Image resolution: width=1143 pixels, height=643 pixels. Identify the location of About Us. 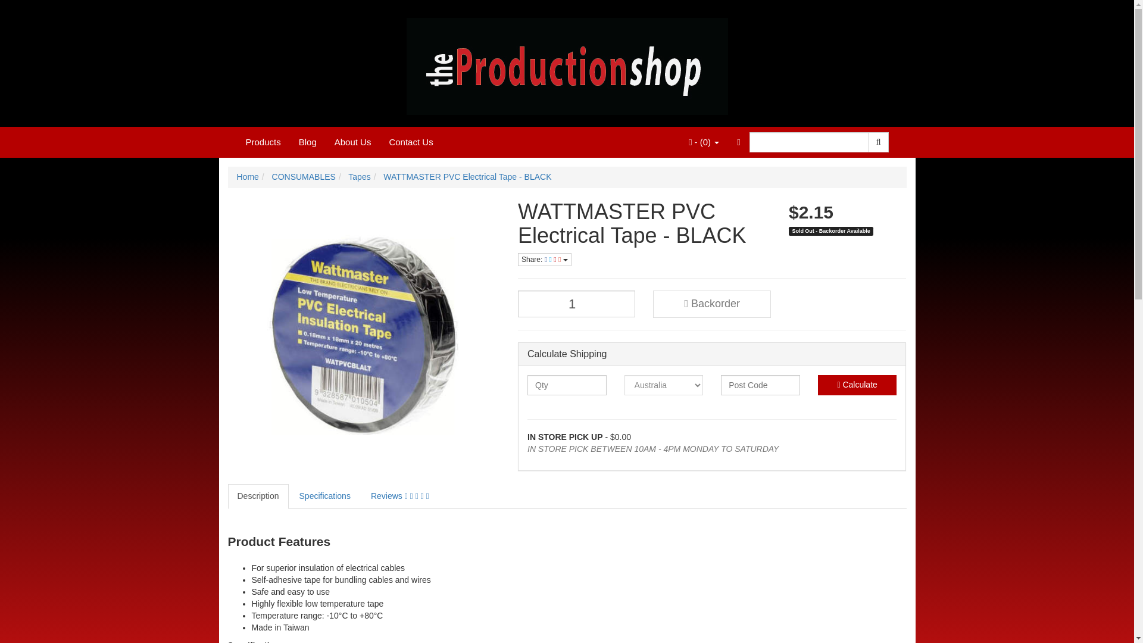
(353, 142).